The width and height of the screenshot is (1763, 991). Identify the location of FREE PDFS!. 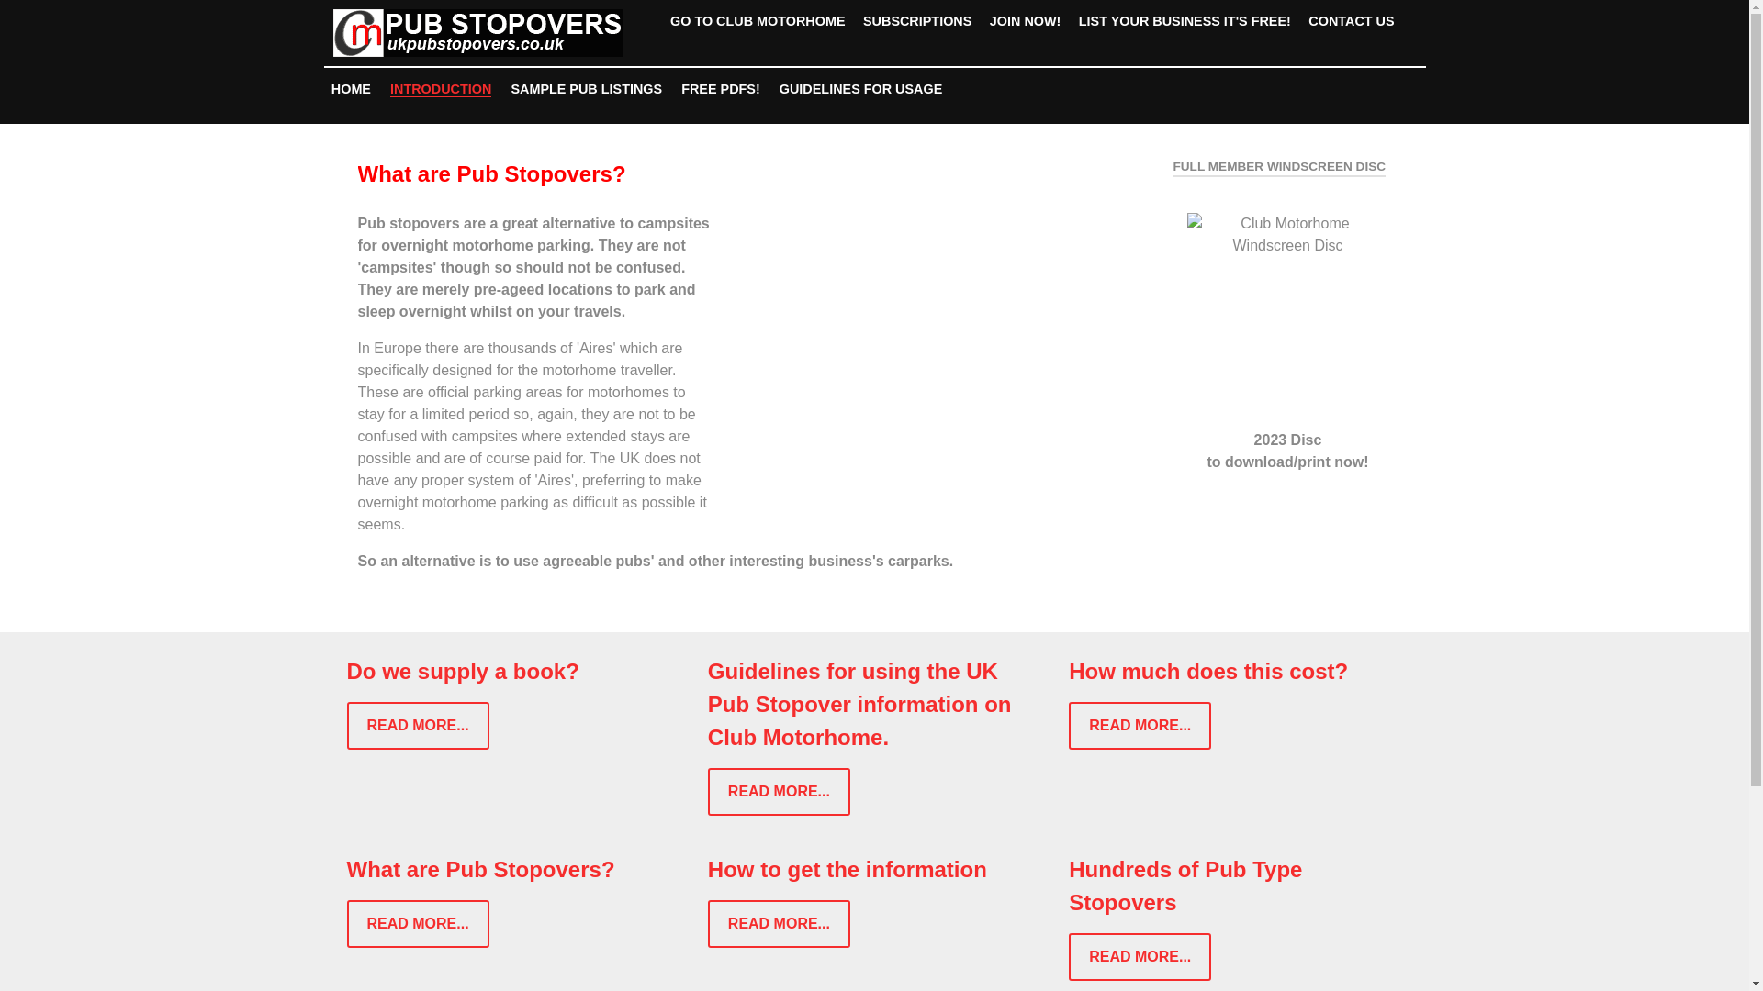
(721, 89).